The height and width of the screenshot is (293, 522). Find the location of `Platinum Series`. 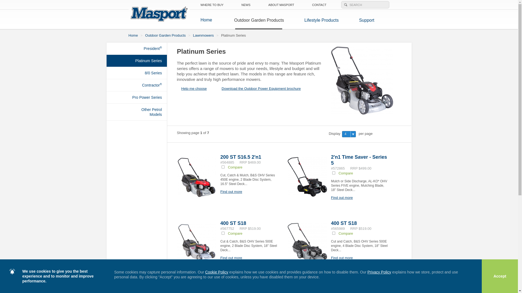

Platinum Series is located at coordinates (137, 61).